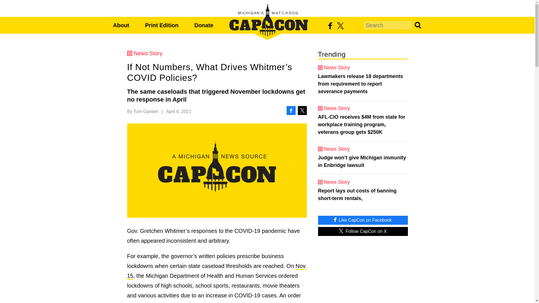 The image size is (539, 303). Describe the element at coordinates (204, 25) in the screenshot. I see `Donate` at that location.